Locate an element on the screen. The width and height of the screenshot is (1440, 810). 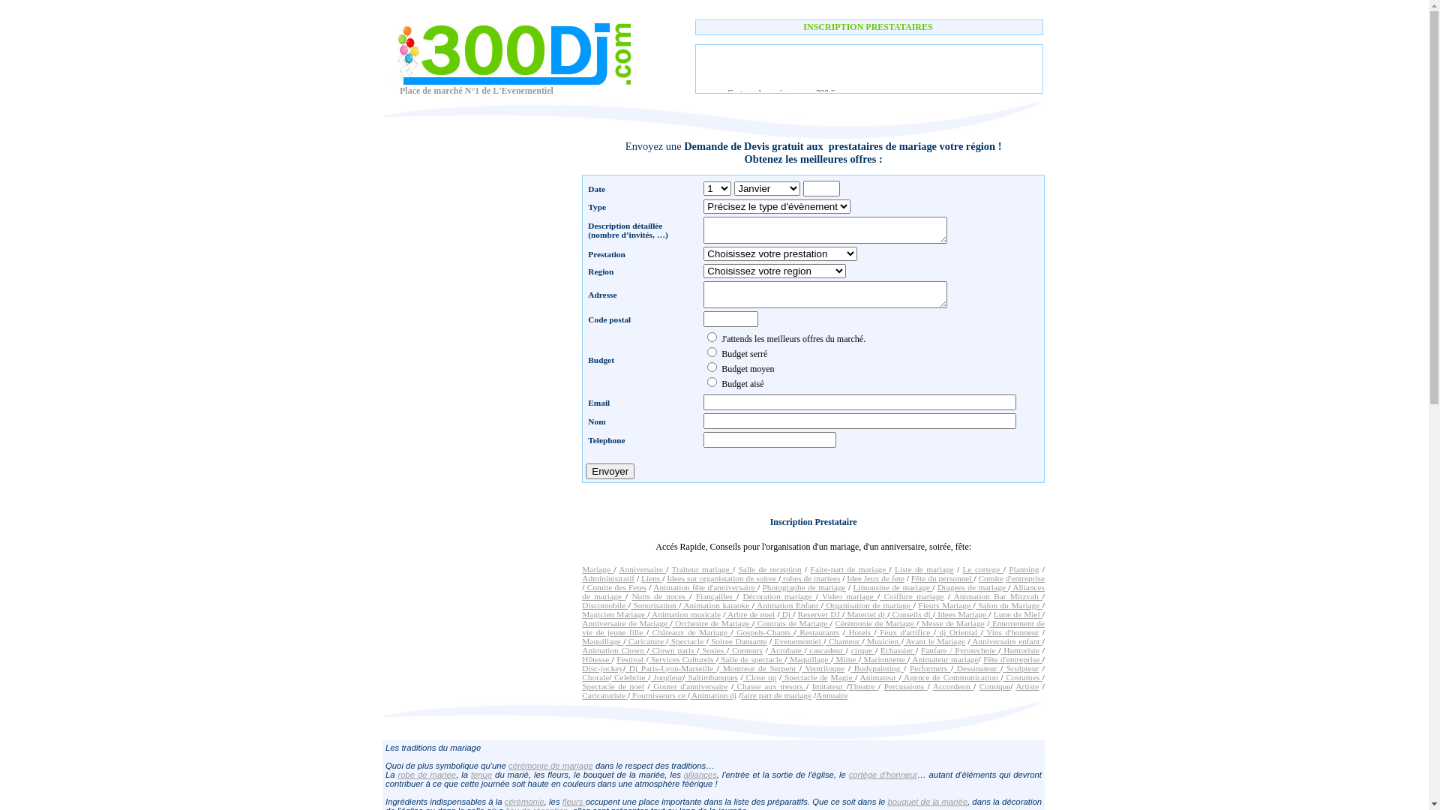
dj Oriental is located at coordinates (958, 632).